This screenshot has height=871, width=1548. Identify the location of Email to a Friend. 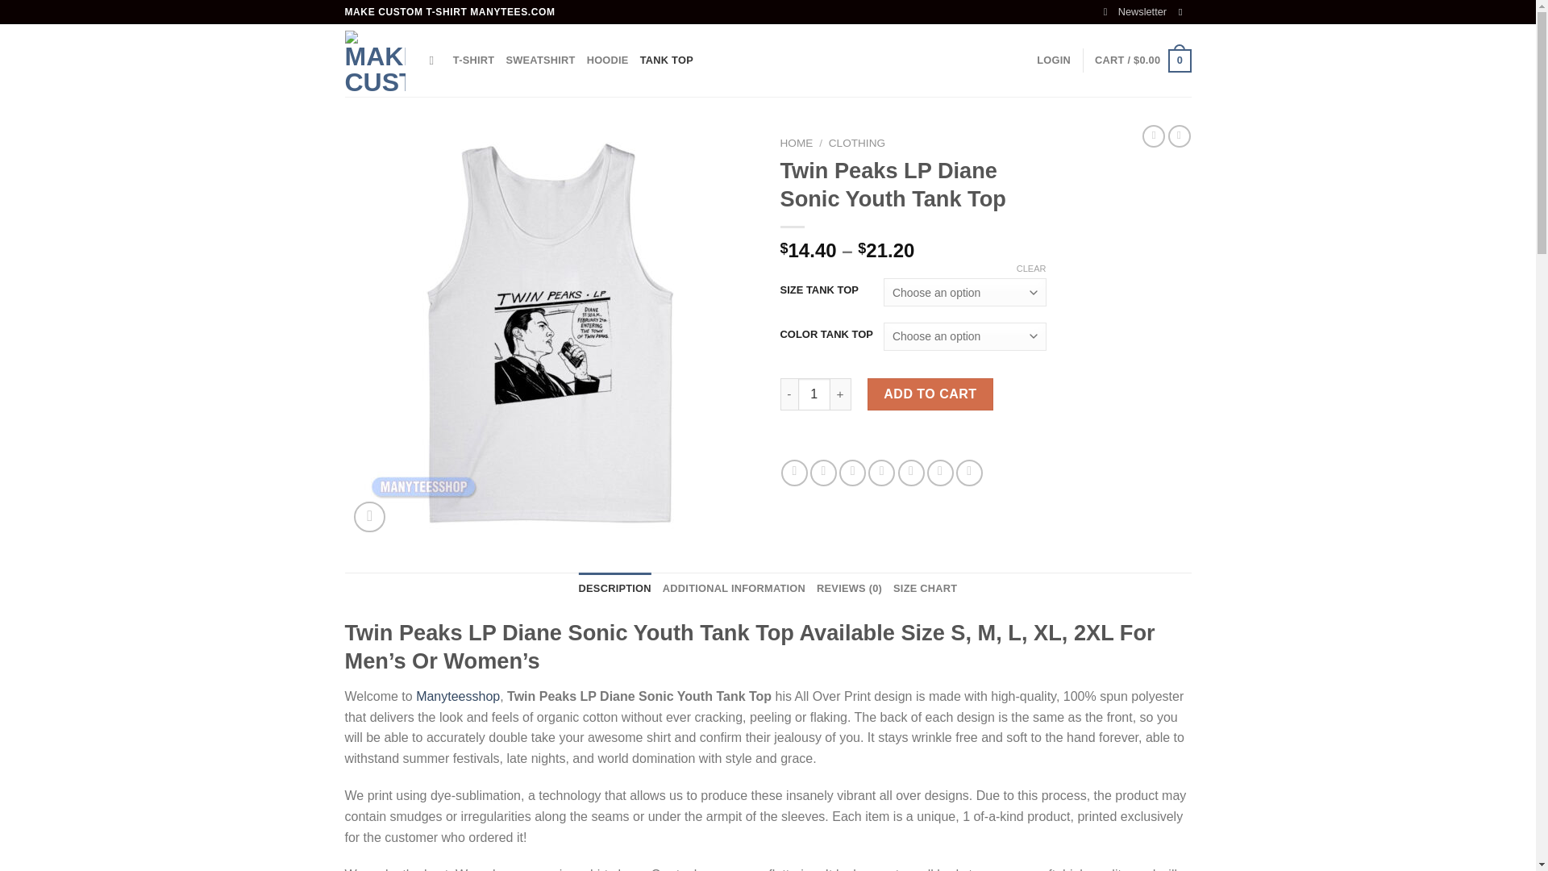
(851, 473).